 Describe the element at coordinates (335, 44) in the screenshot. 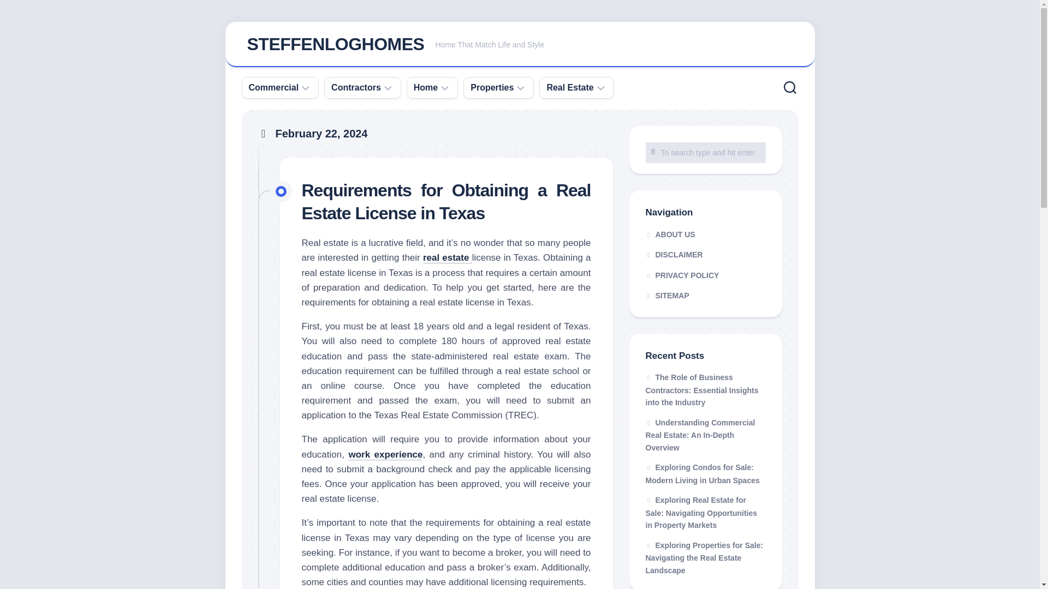

I see `STEFFENLOGHOMES` at that location.